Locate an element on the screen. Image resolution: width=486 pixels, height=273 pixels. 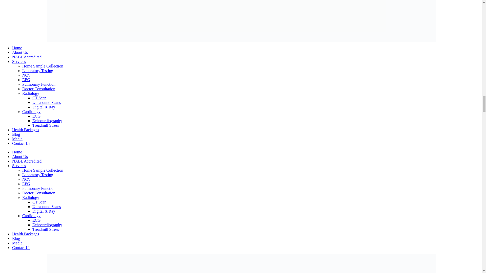
Blog is located at coordinates (16, 134).